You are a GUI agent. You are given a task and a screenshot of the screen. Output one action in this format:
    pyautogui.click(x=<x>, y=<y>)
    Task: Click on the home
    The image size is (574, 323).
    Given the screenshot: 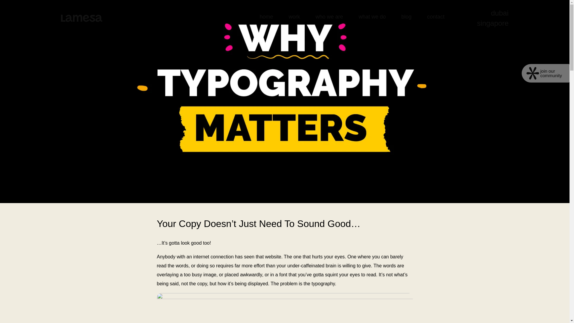 What is the action you would take?
    pyautogui.click(x=266, y=17)
    